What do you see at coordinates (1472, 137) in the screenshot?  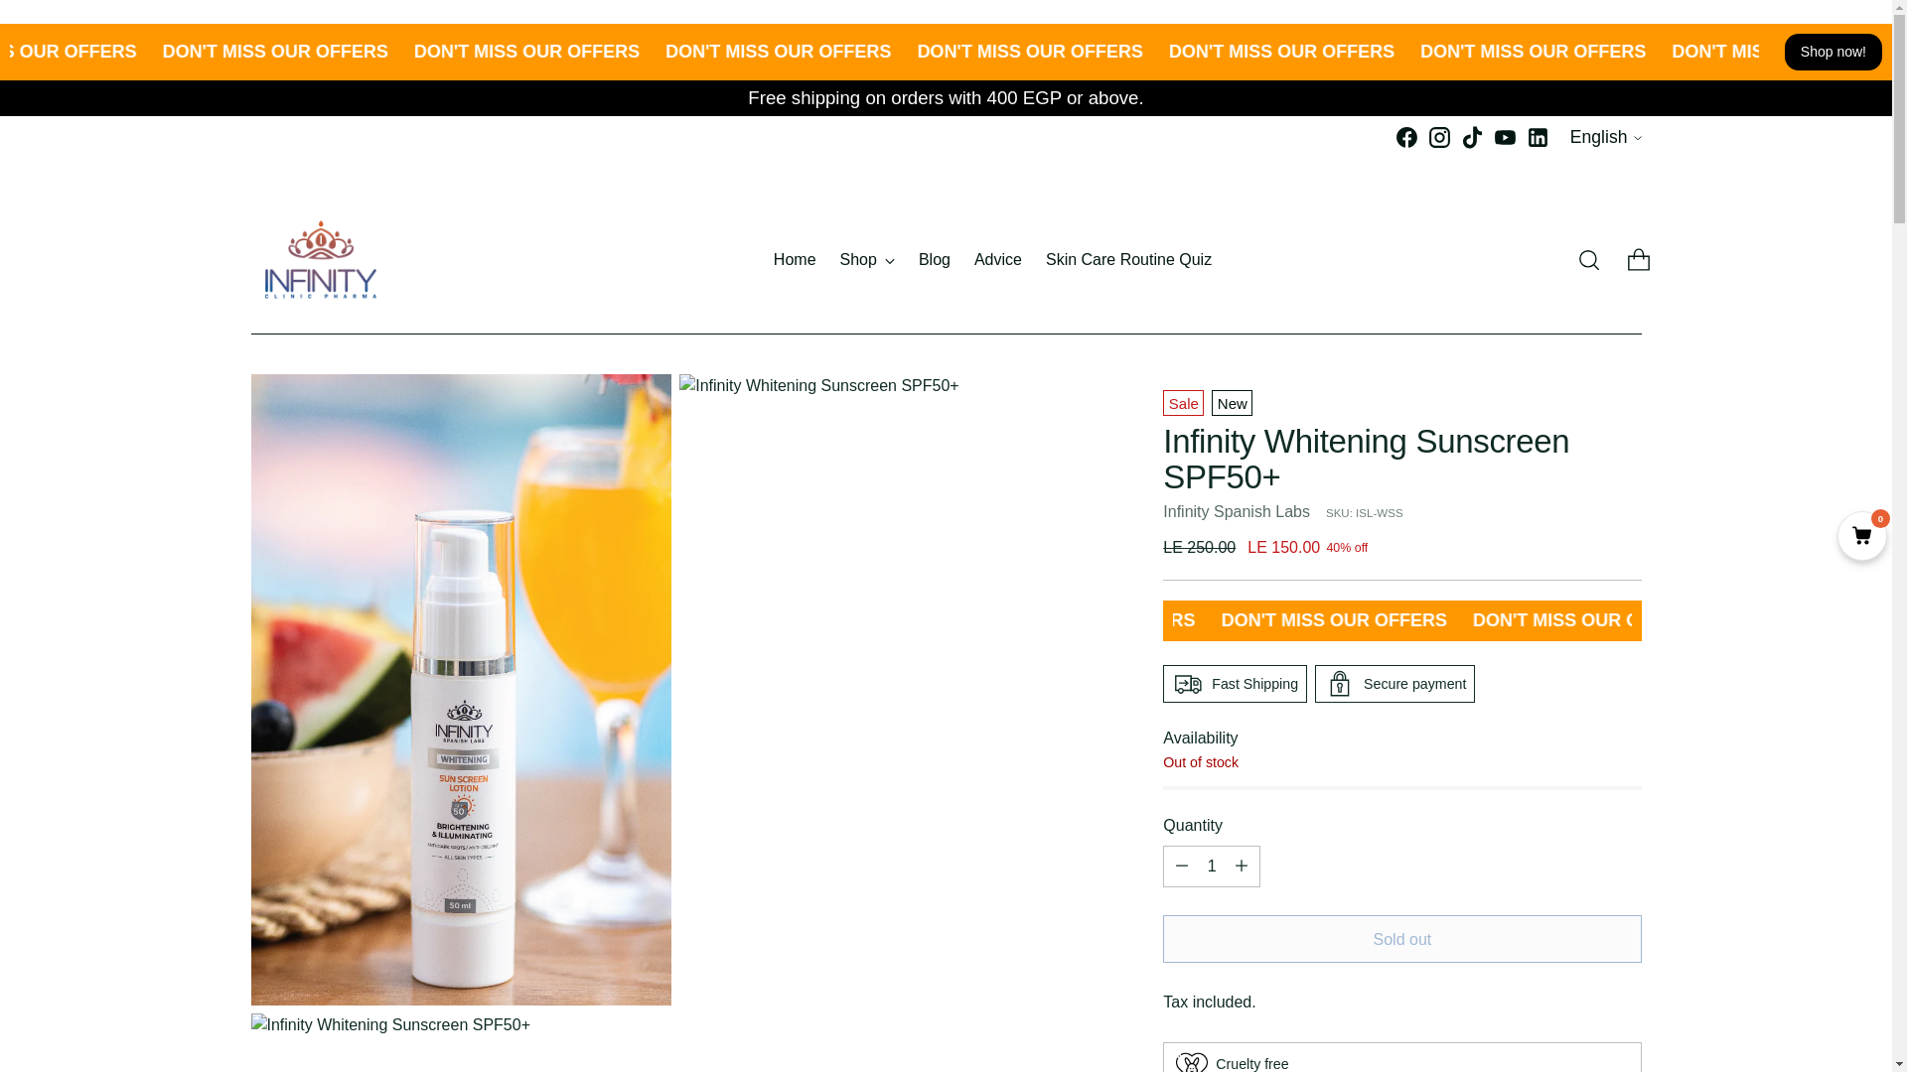 I see `Infinity Clinic Pharma on Tiktok` at bounding box center [1472, 137].